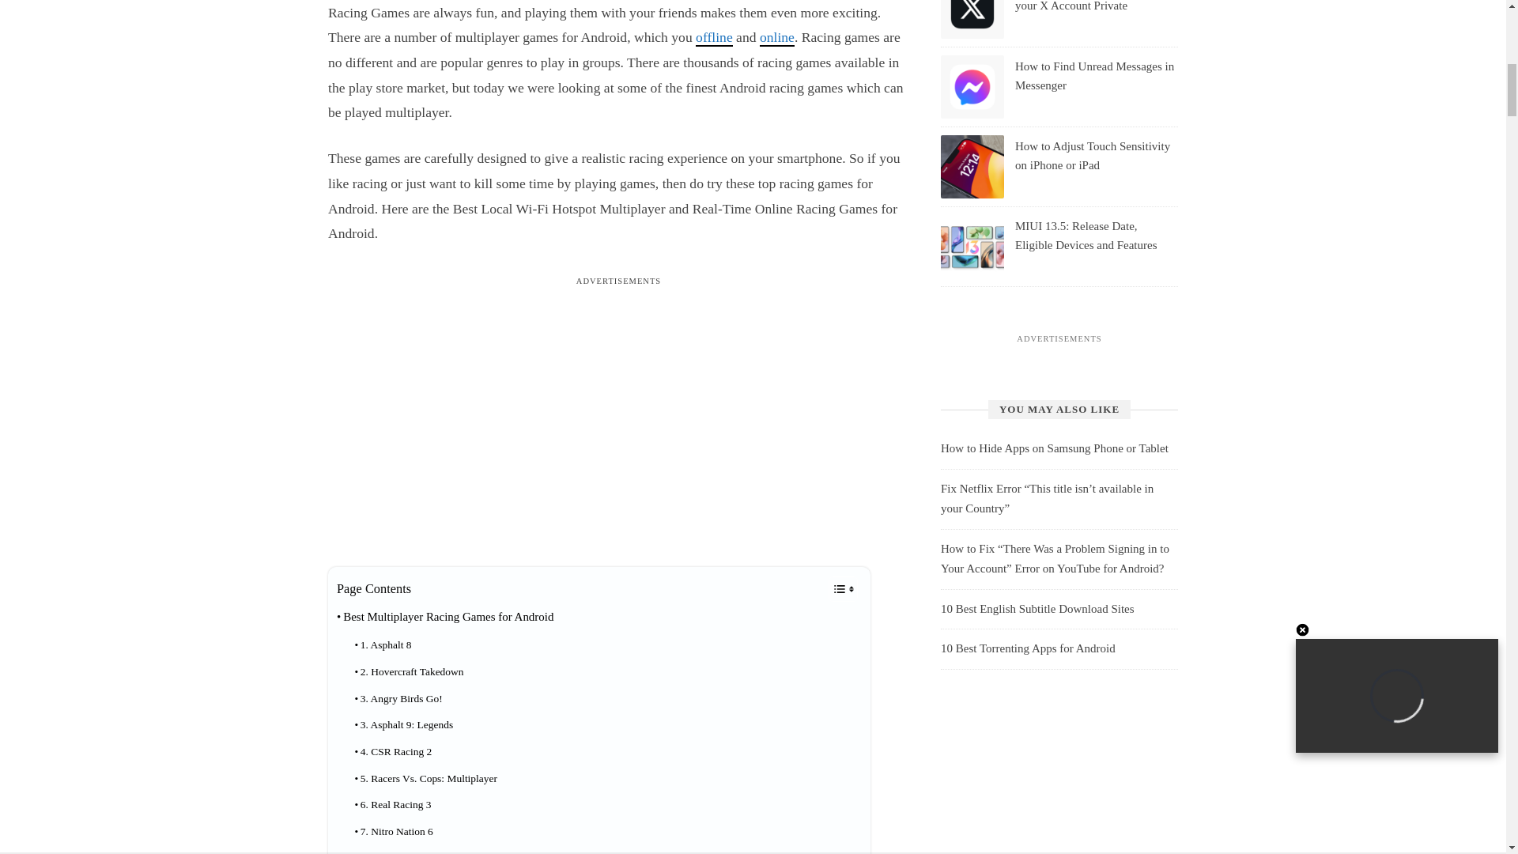 The image size is (1518, 854). What do you see at coordinates (392, 805) in the screenshot?
I see `6. Real Racing 3` at bounding box center [392, 805].